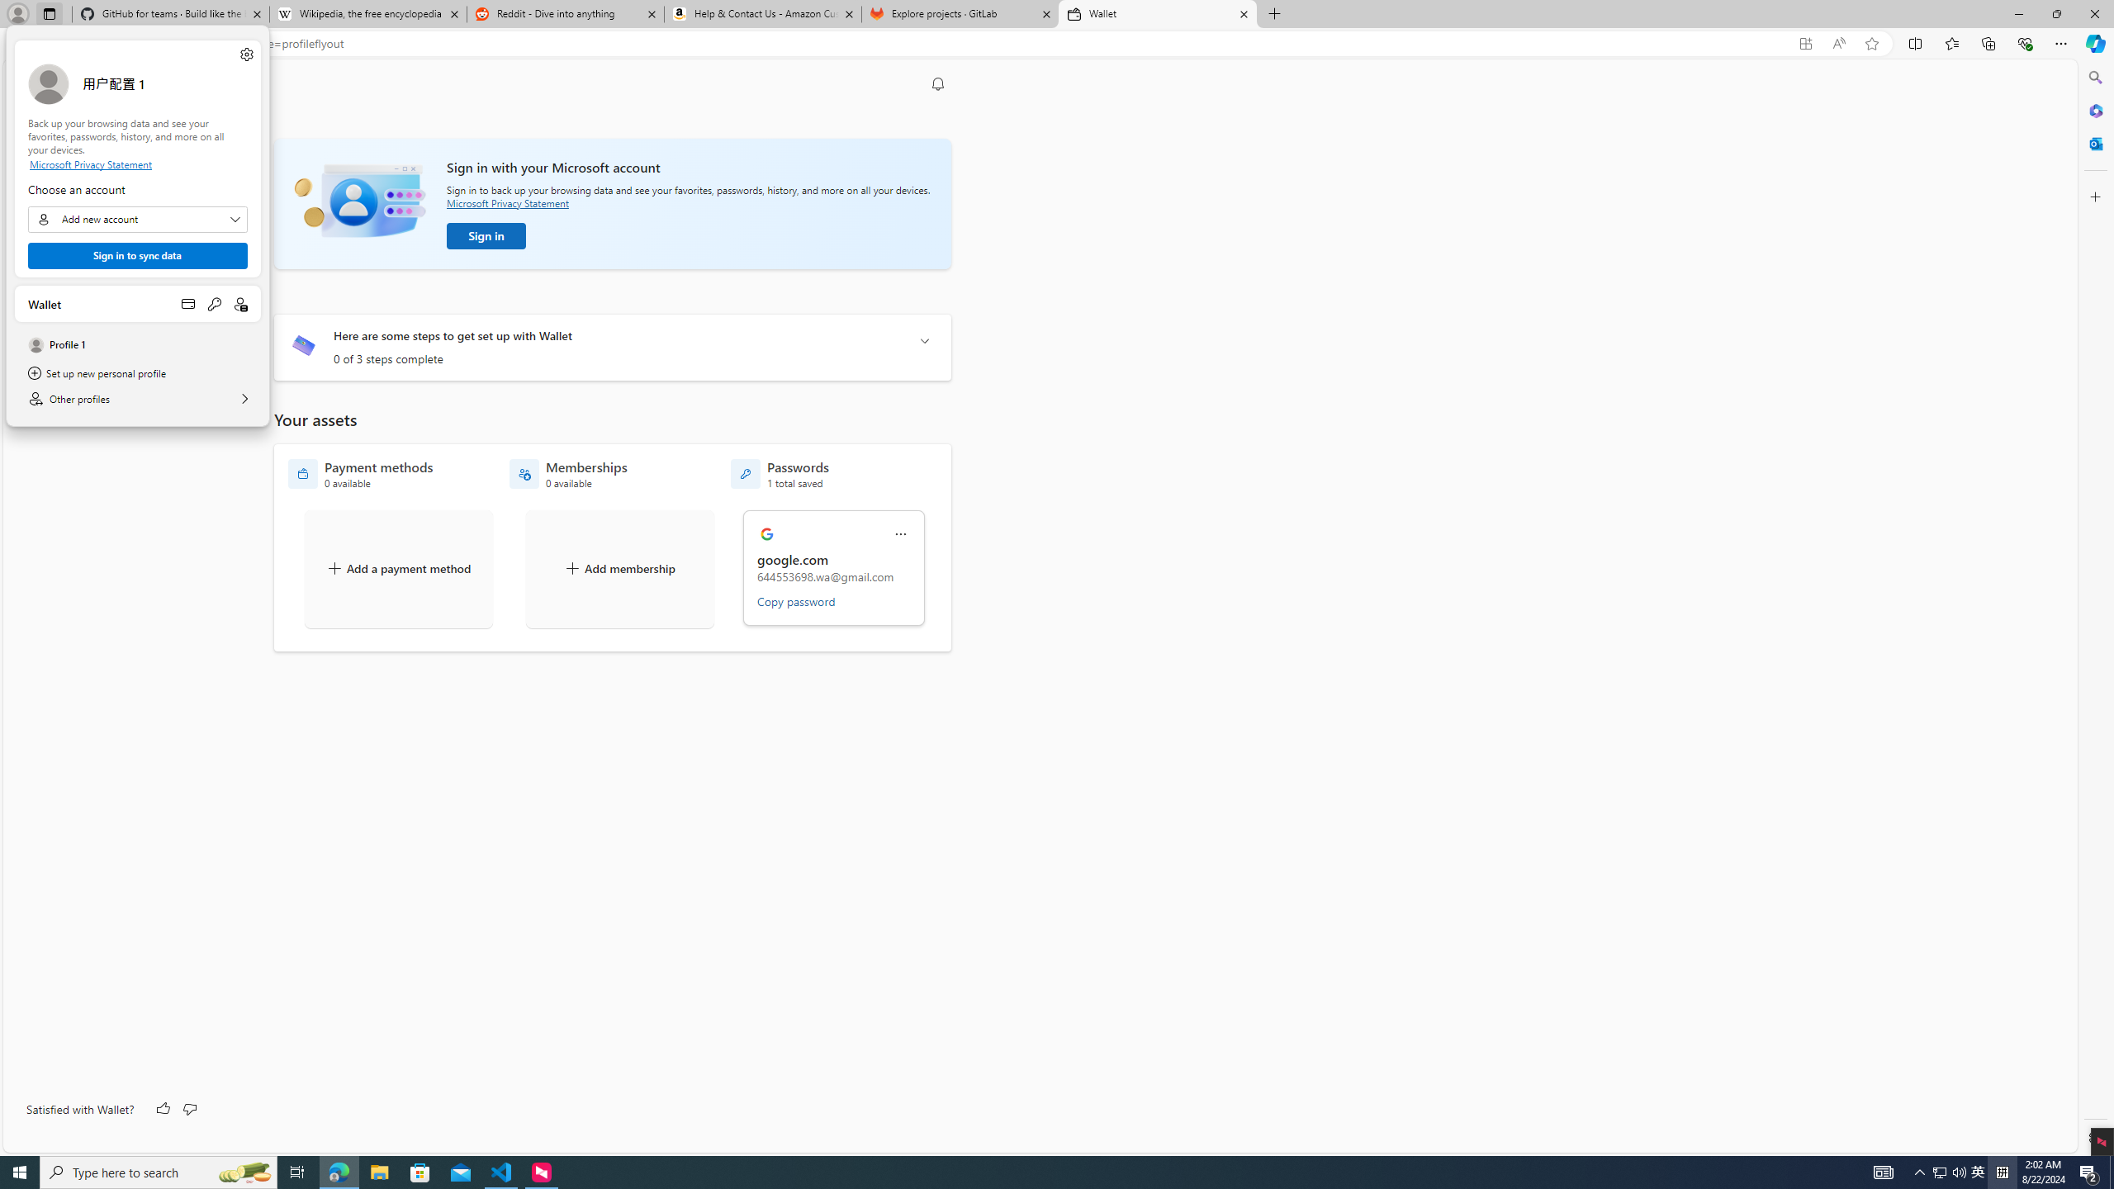 The width and height of the screenshot is (2114, 1189). I want to click on More actions, so click(246, 54).